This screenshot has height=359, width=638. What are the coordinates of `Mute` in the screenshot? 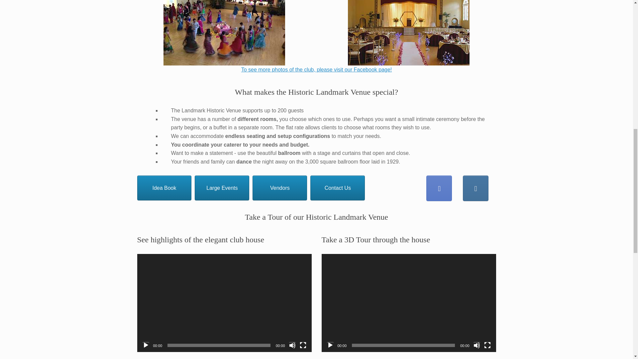 It's located at (477, 345).